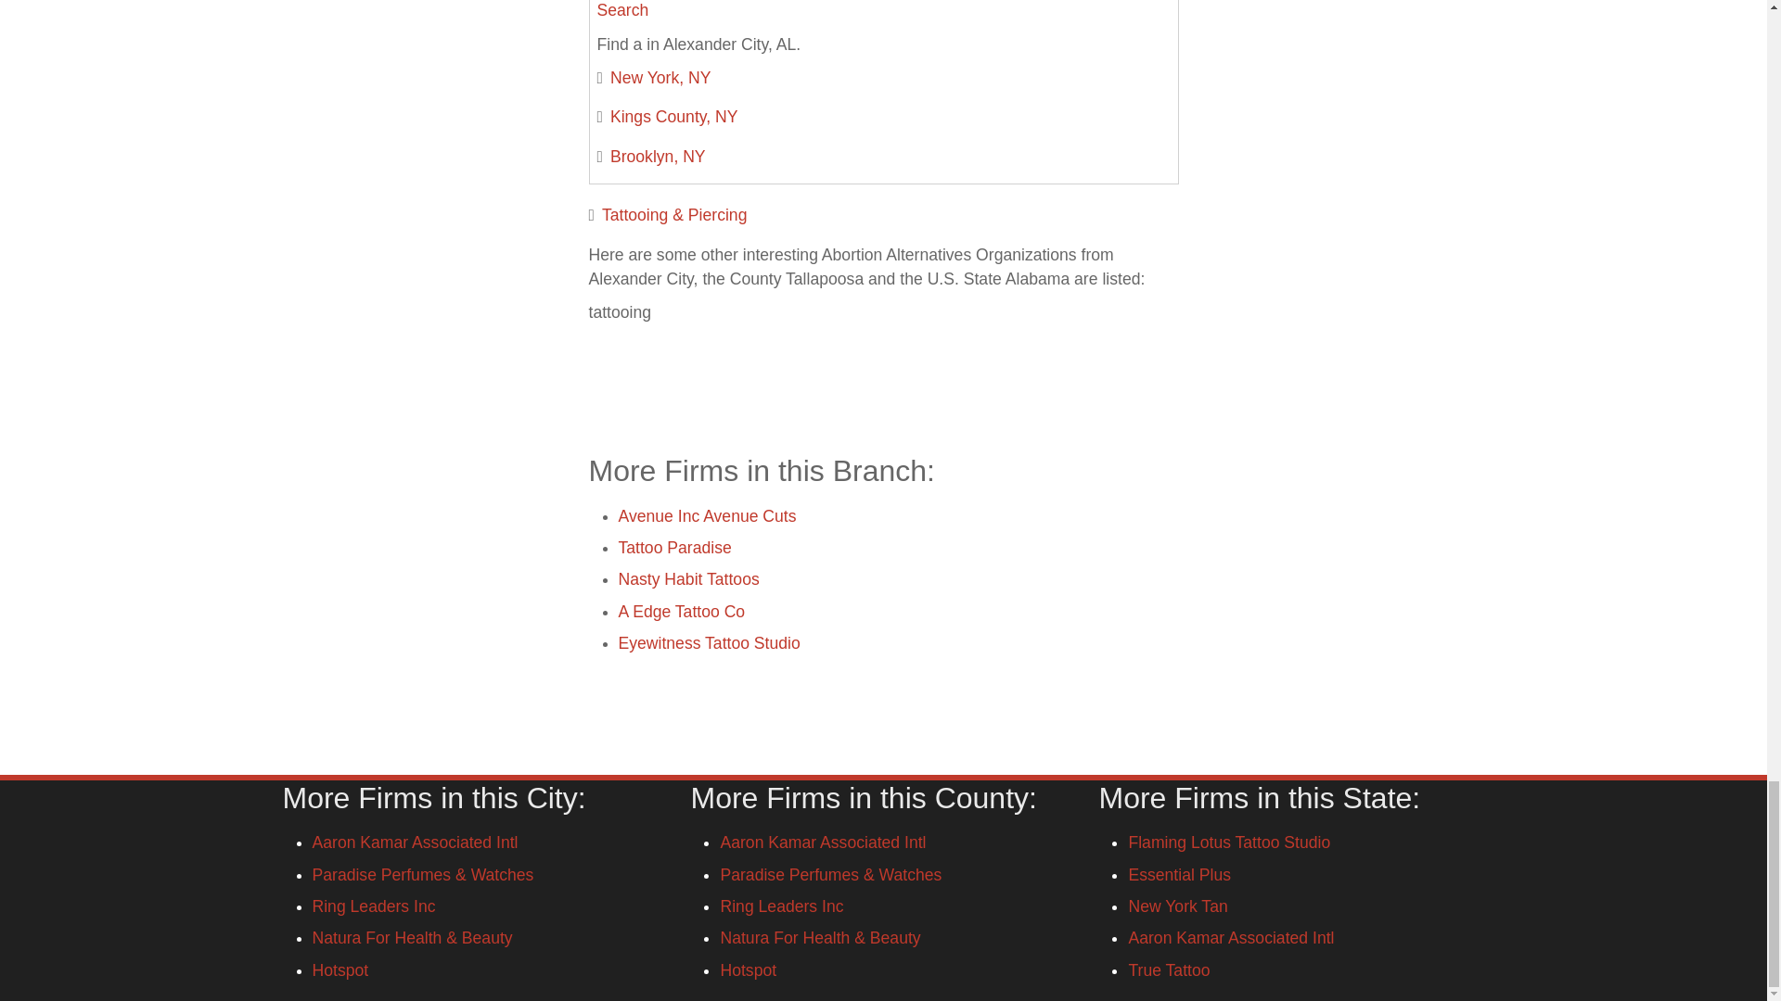 This screenshot has height=1001, width=1781. Describe the element at coordinates (709, 643) in the screenshot. I see `Eyewitness Tattoo Studio` at that location.